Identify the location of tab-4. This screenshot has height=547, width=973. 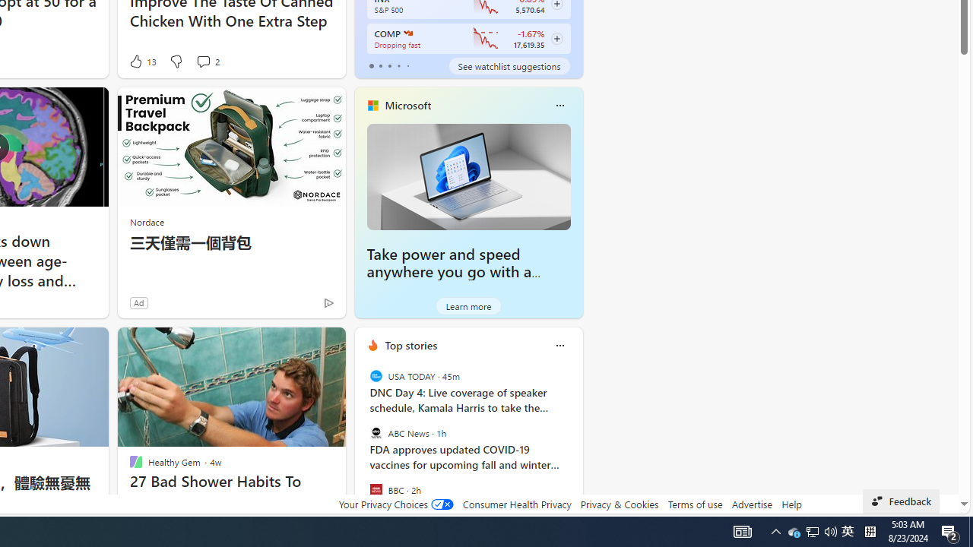
(407, 65).